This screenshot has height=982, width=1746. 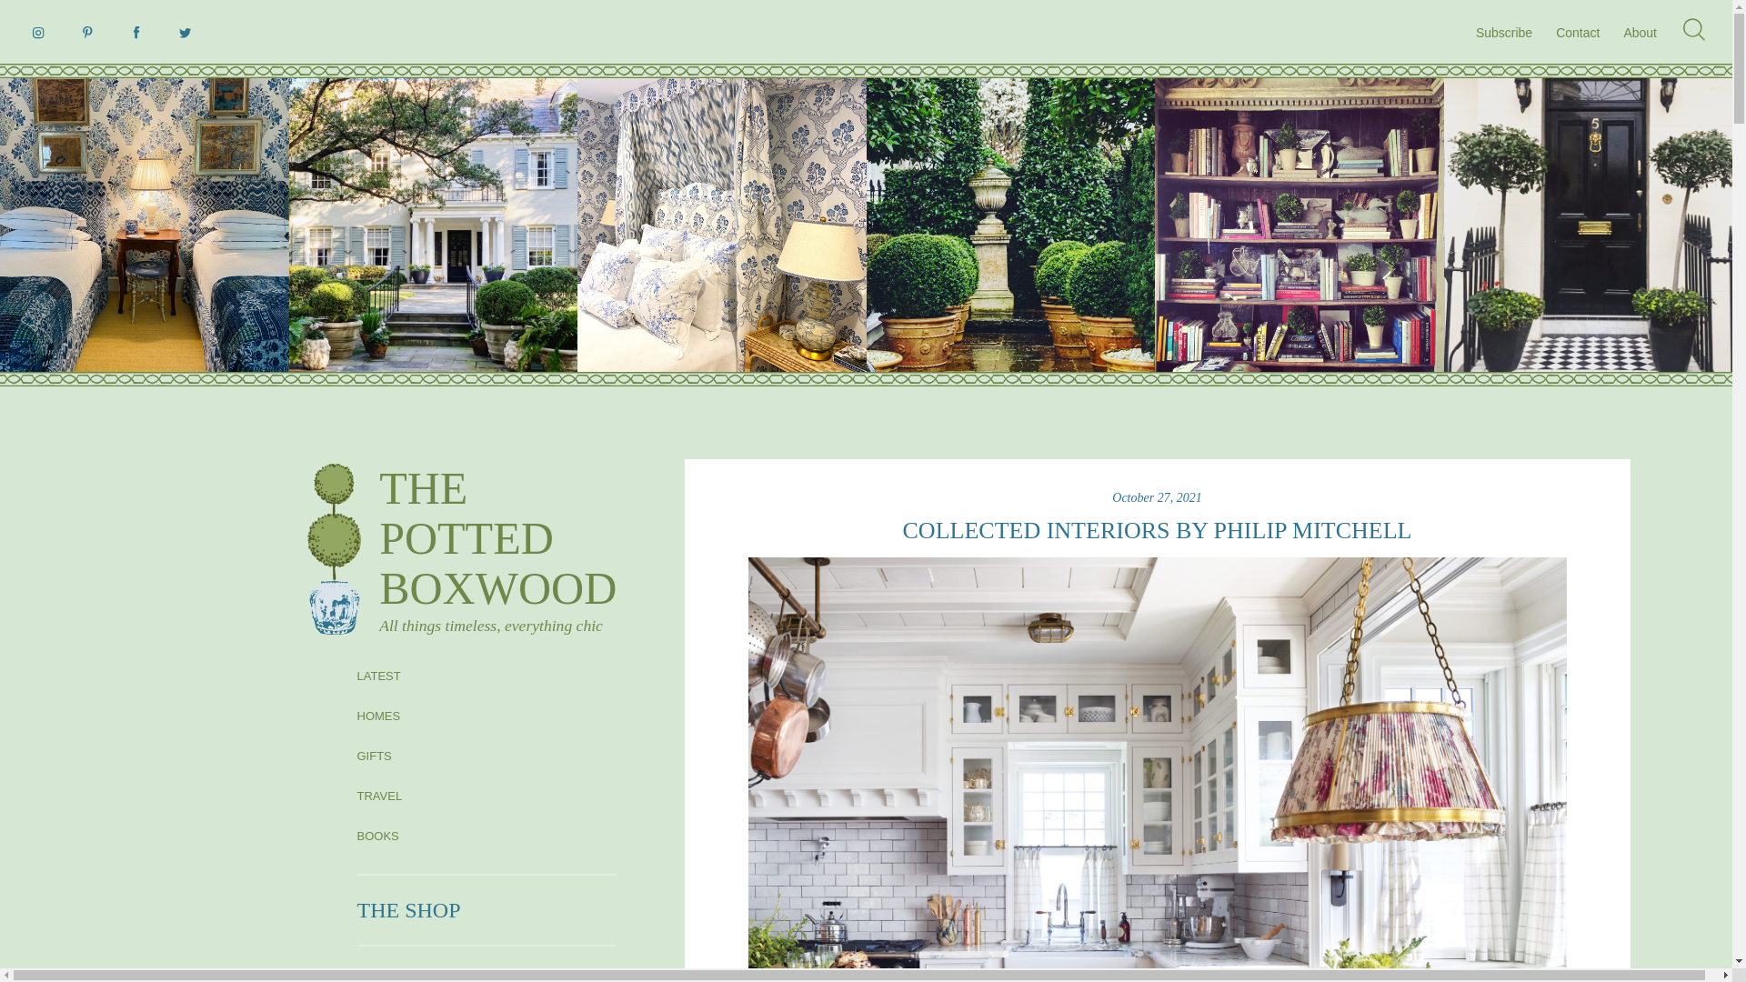 I want to click on THE SHOP, so click(x=407, y=910).